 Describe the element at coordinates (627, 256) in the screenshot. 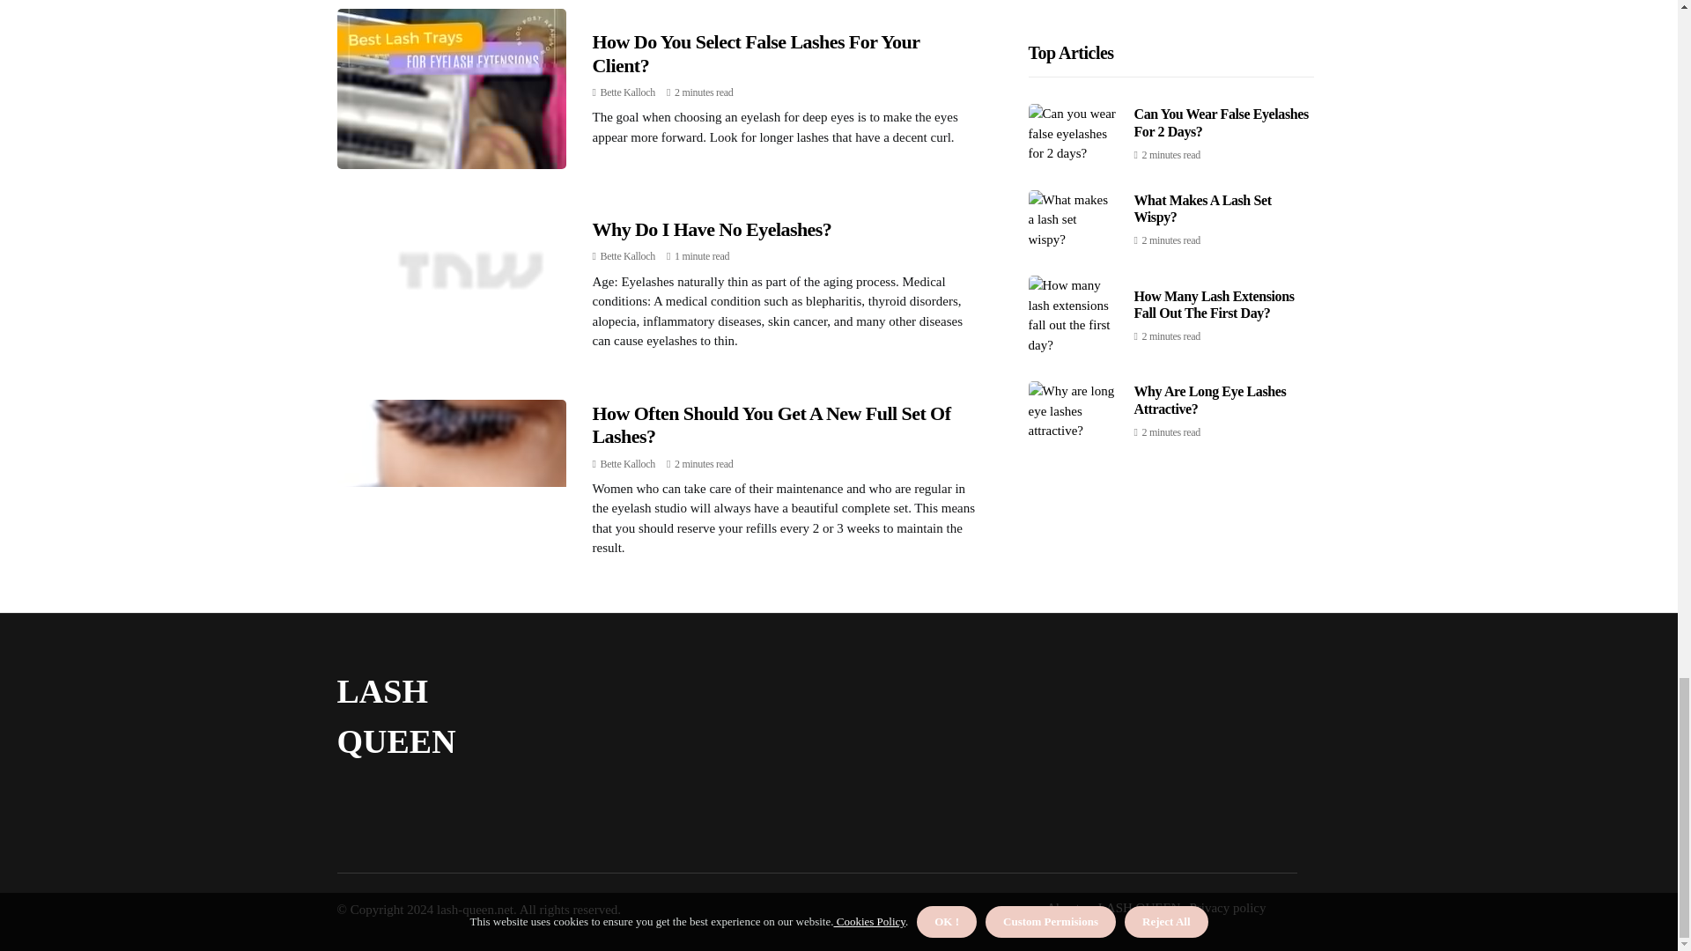

I see `Posts by Bette Kalloch` at that location.